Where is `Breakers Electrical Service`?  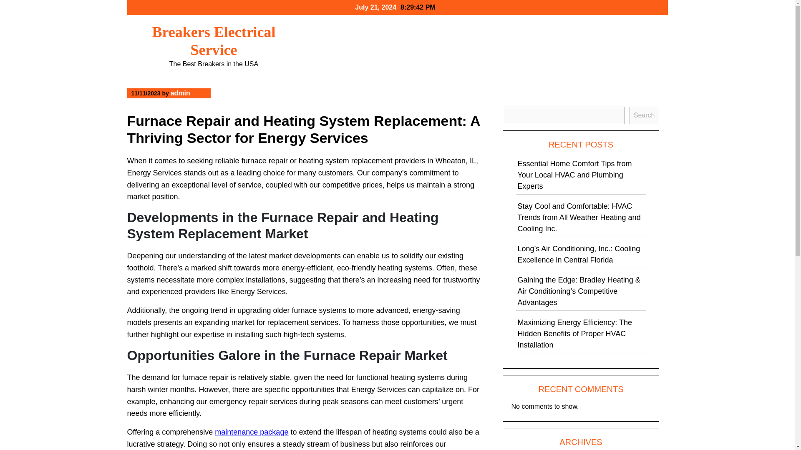 Breakers Electrical Service is located at coordinates (214, 41).